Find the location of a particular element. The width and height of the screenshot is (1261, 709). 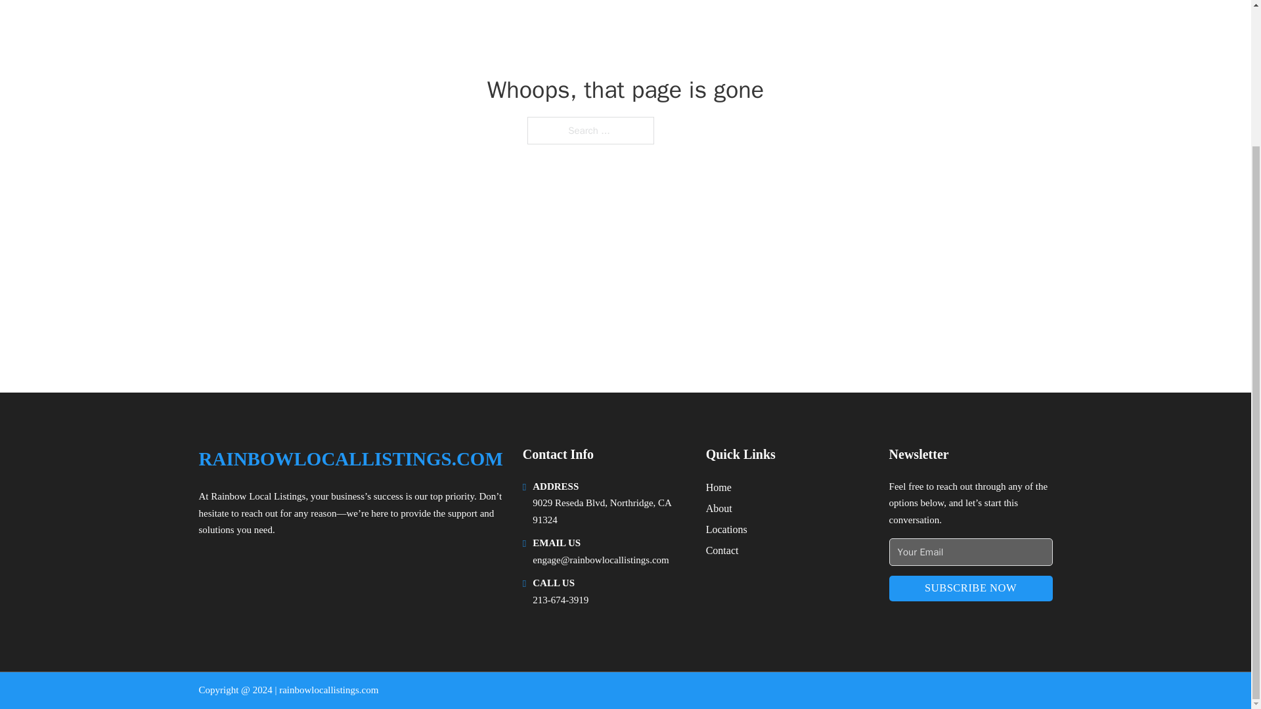

About is located at coordinates (719, 508).